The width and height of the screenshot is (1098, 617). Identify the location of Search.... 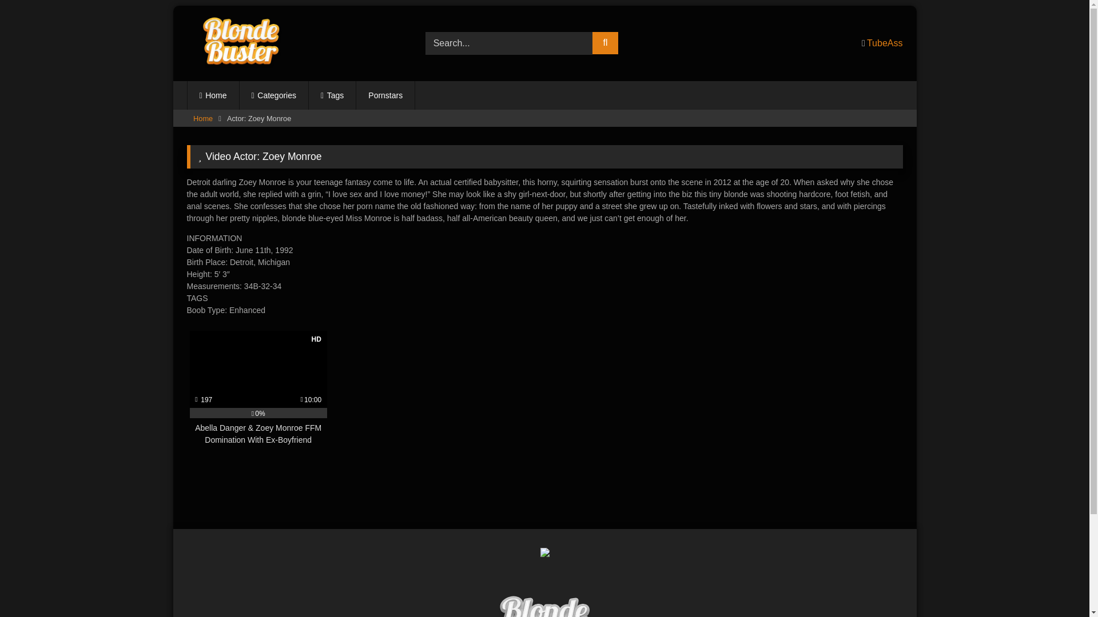
(509, 43).